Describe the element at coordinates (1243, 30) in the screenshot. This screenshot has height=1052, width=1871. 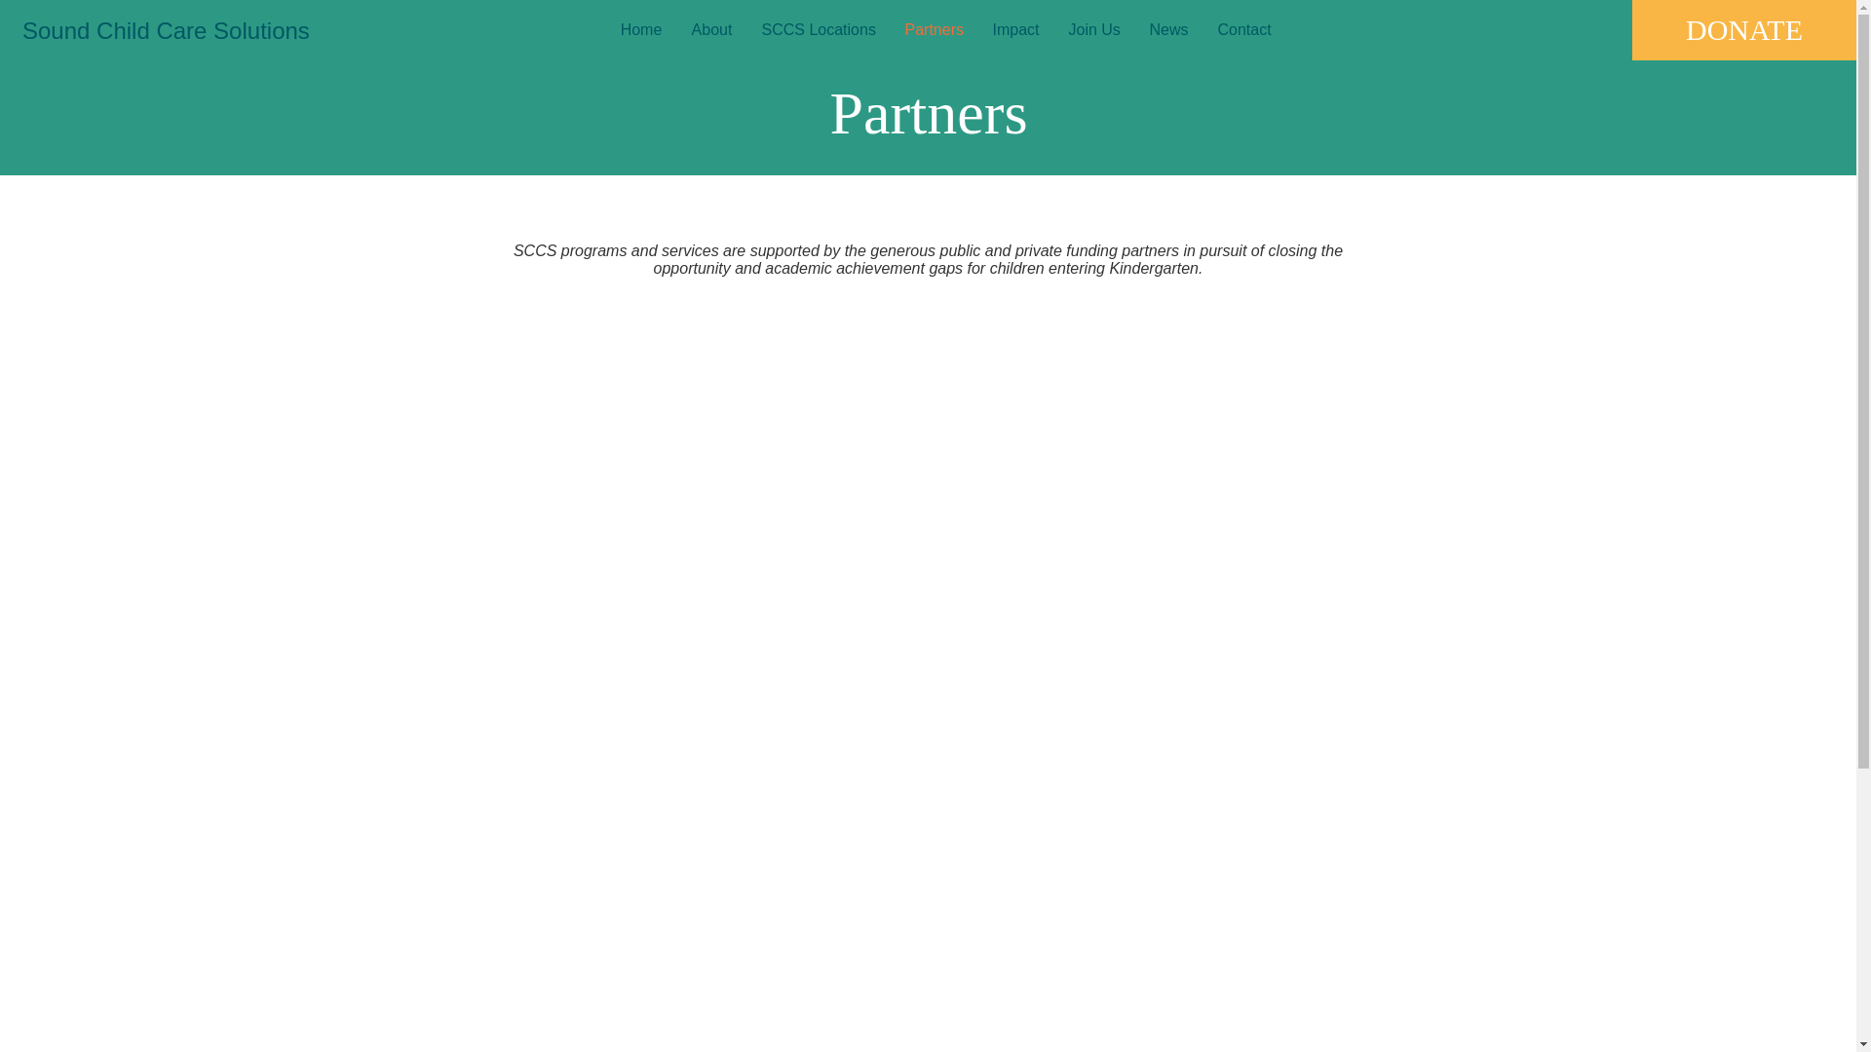
I see `Contact` at that location.